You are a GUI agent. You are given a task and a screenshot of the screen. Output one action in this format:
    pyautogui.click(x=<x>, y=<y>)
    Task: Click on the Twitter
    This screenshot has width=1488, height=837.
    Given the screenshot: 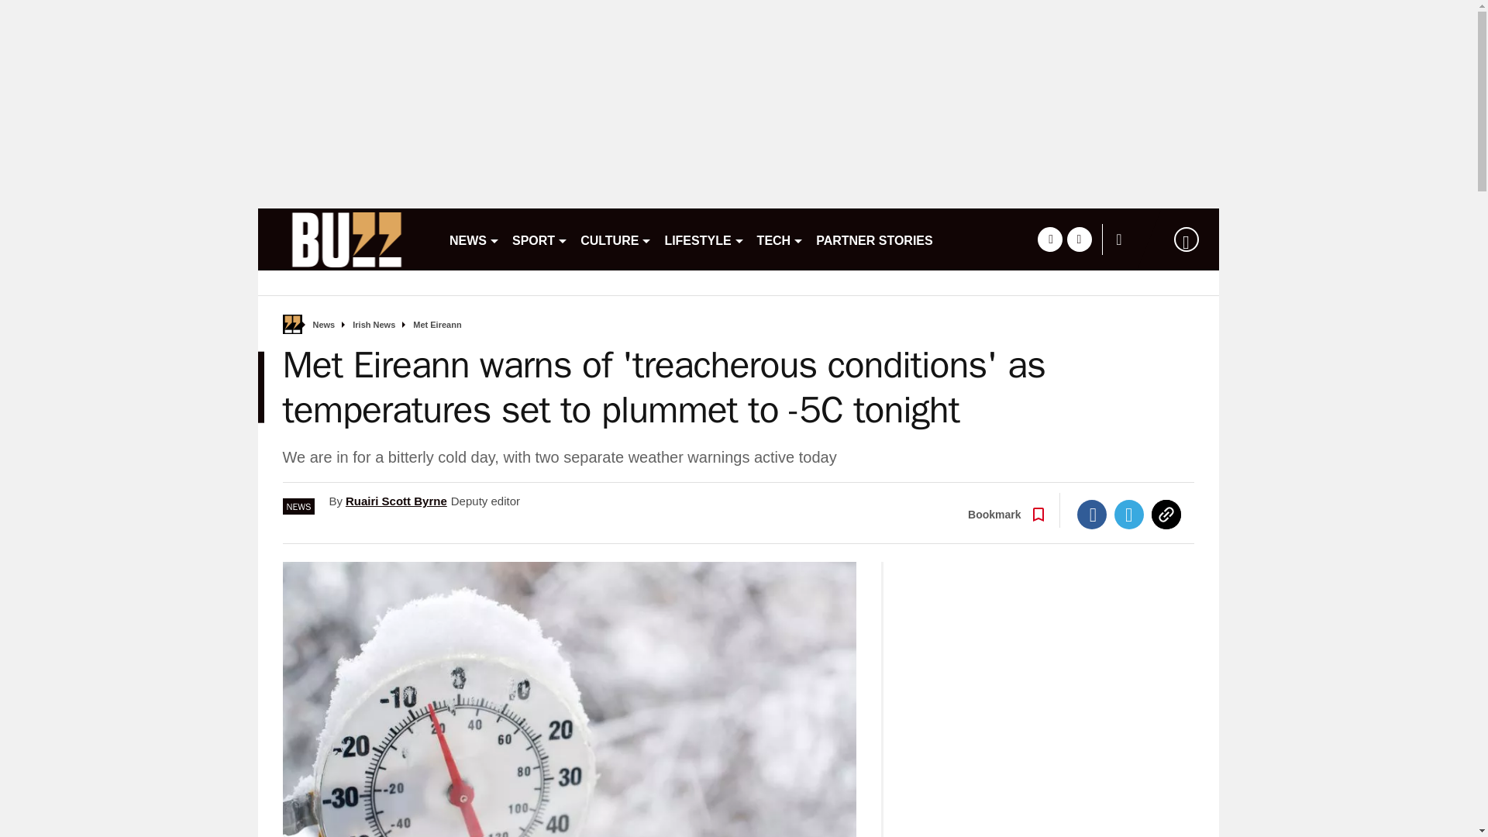 What is the action you would take?
    pyautogui.click(x=1129, y=514)
    